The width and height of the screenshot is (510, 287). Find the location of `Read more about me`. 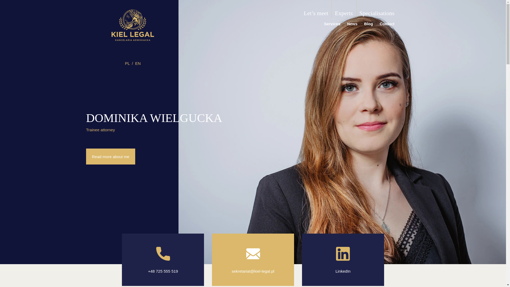

Read more about me is located at coordinates (110, 156).